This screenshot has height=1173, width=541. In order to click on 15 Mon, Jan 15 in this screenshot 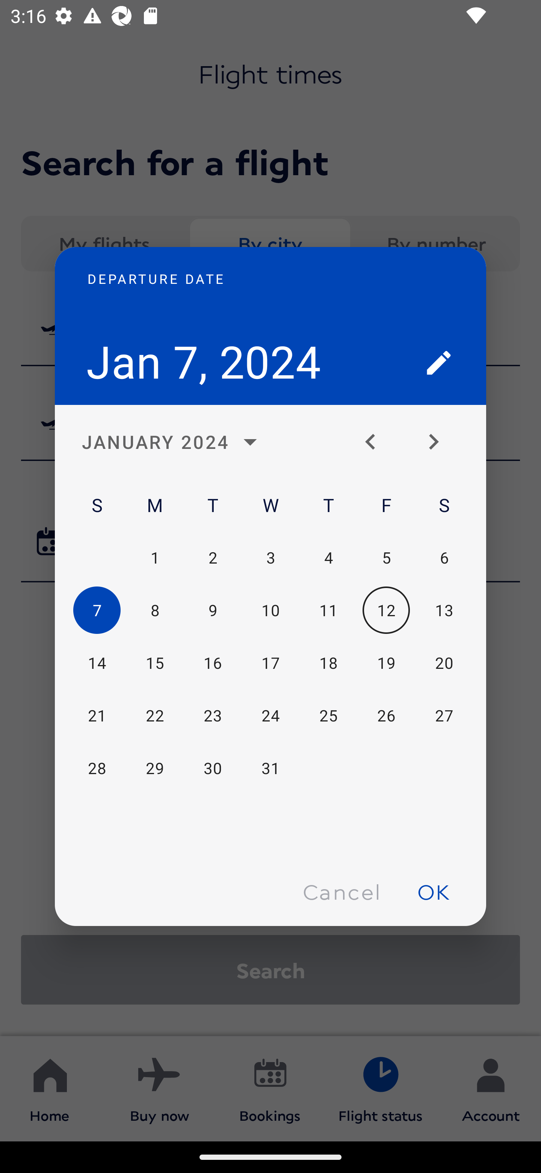, I will do `click(155, 663)`.